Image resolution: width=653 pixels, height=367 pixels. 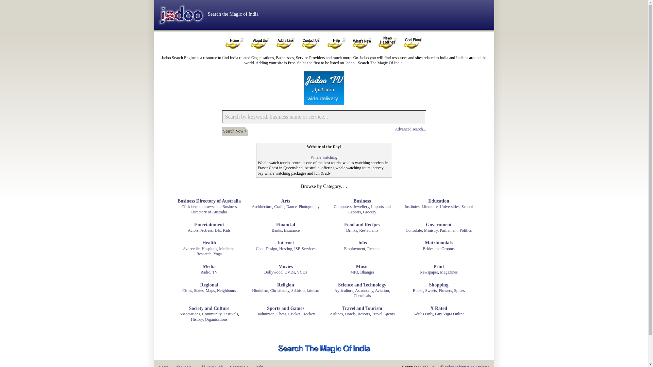 I want to click on VCDs, so click(x=302, y=272).